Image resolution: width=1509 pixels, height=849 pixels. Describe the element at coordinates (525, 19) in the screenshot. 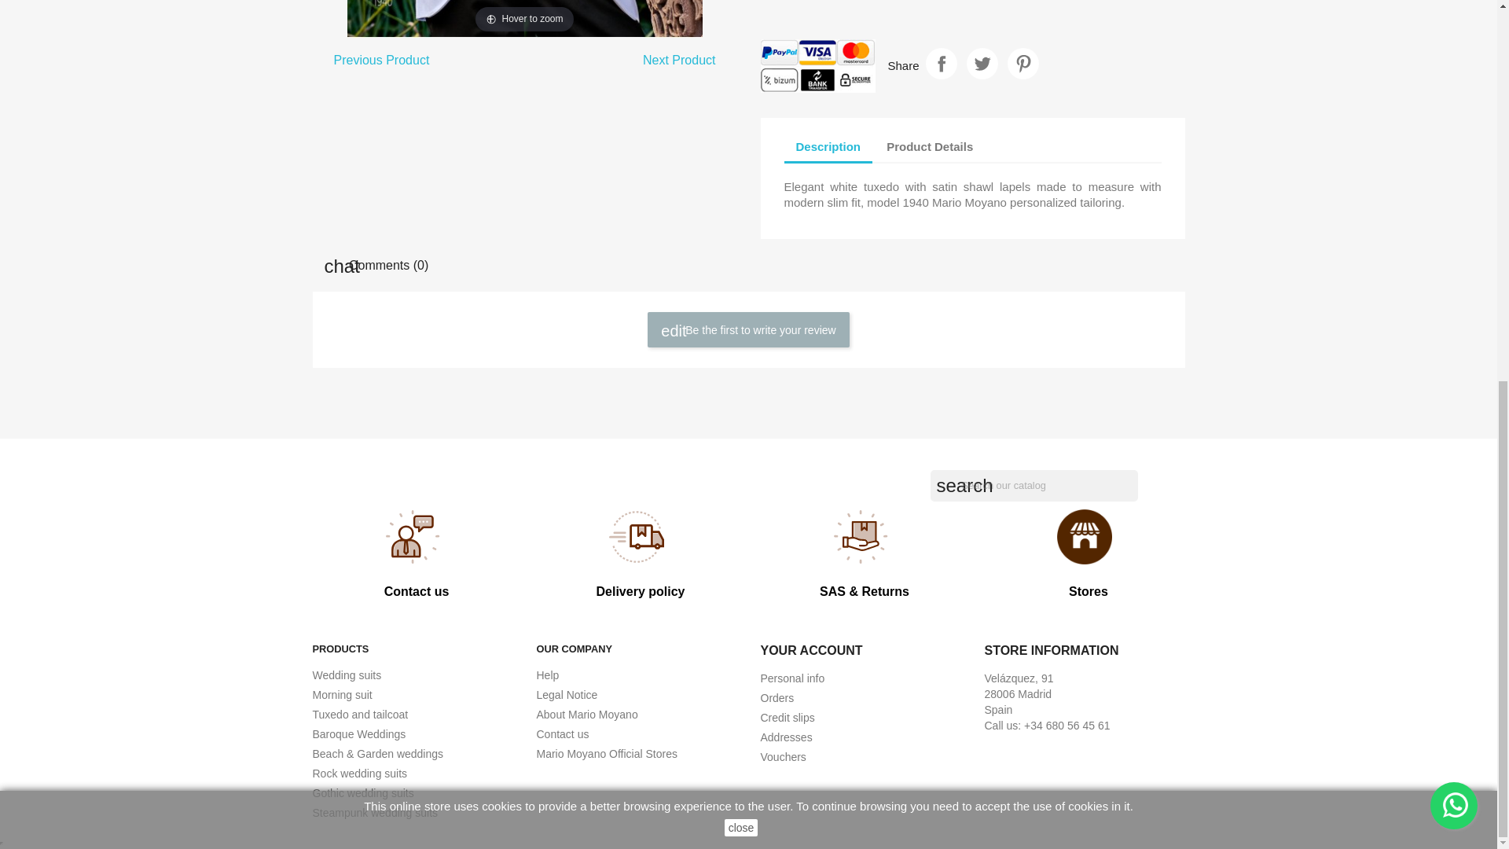

I see `Hover to zoom` at that location.